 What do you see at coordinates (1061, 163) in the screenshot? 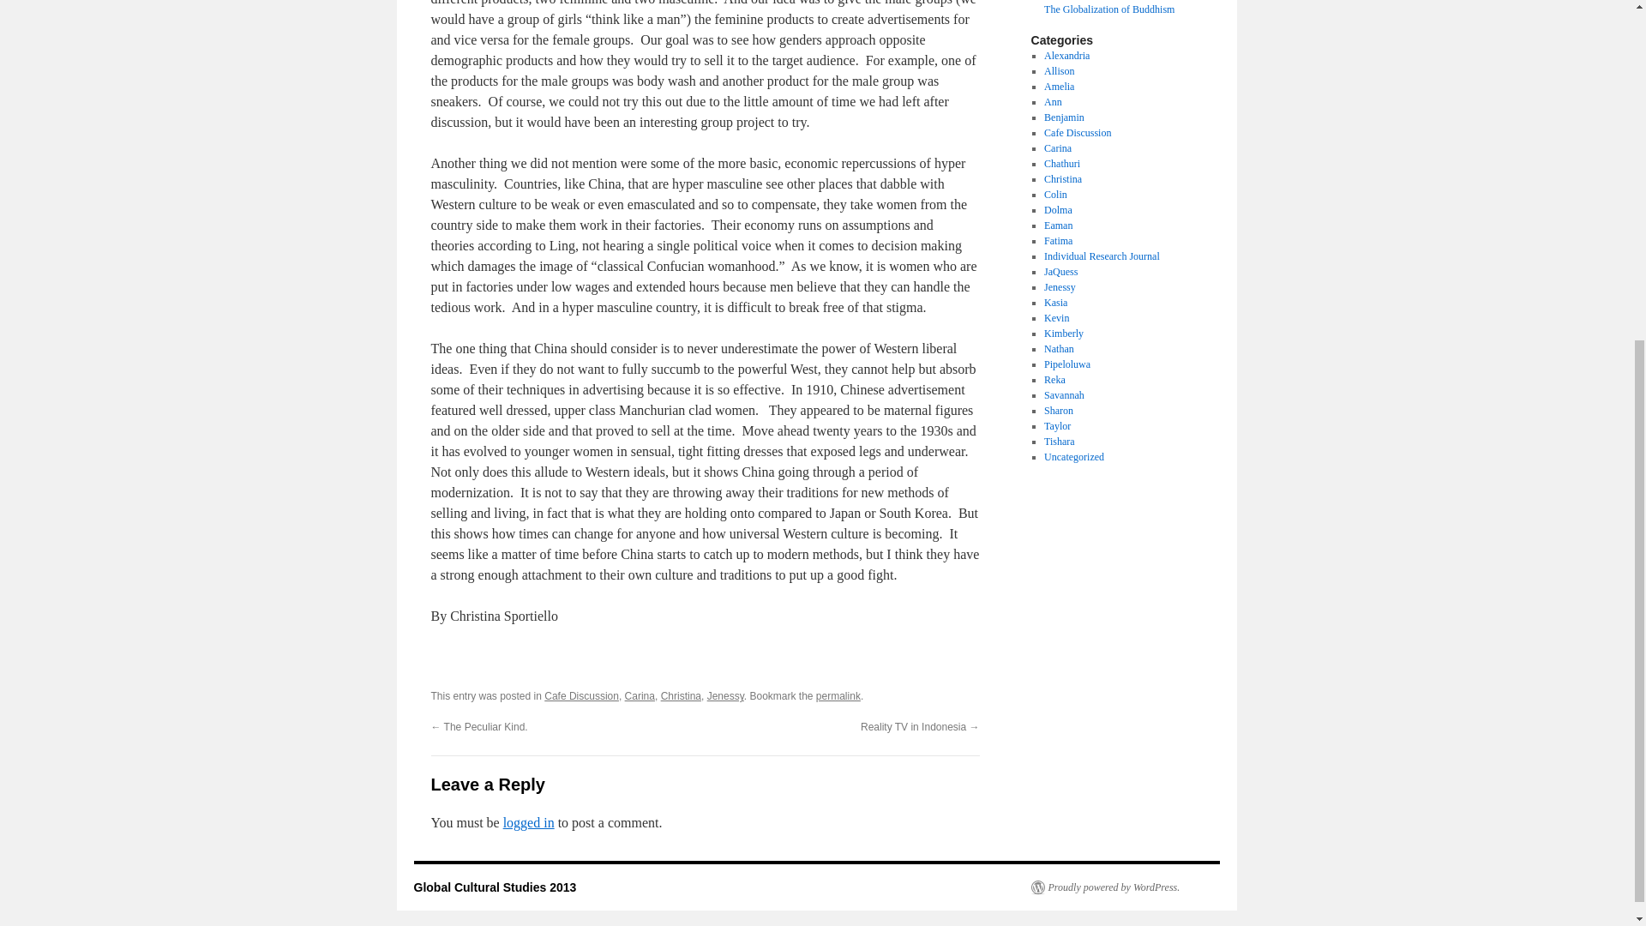
I see `Chathuri` at bounding box center [1061, 163].